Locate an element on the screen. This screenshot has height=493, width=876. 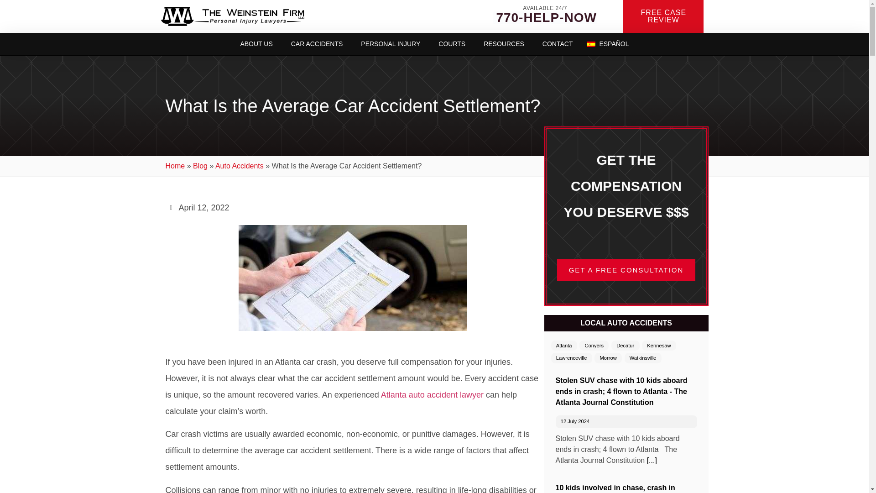
CAR ACCIDENTS is located at coordinates (317, 44).